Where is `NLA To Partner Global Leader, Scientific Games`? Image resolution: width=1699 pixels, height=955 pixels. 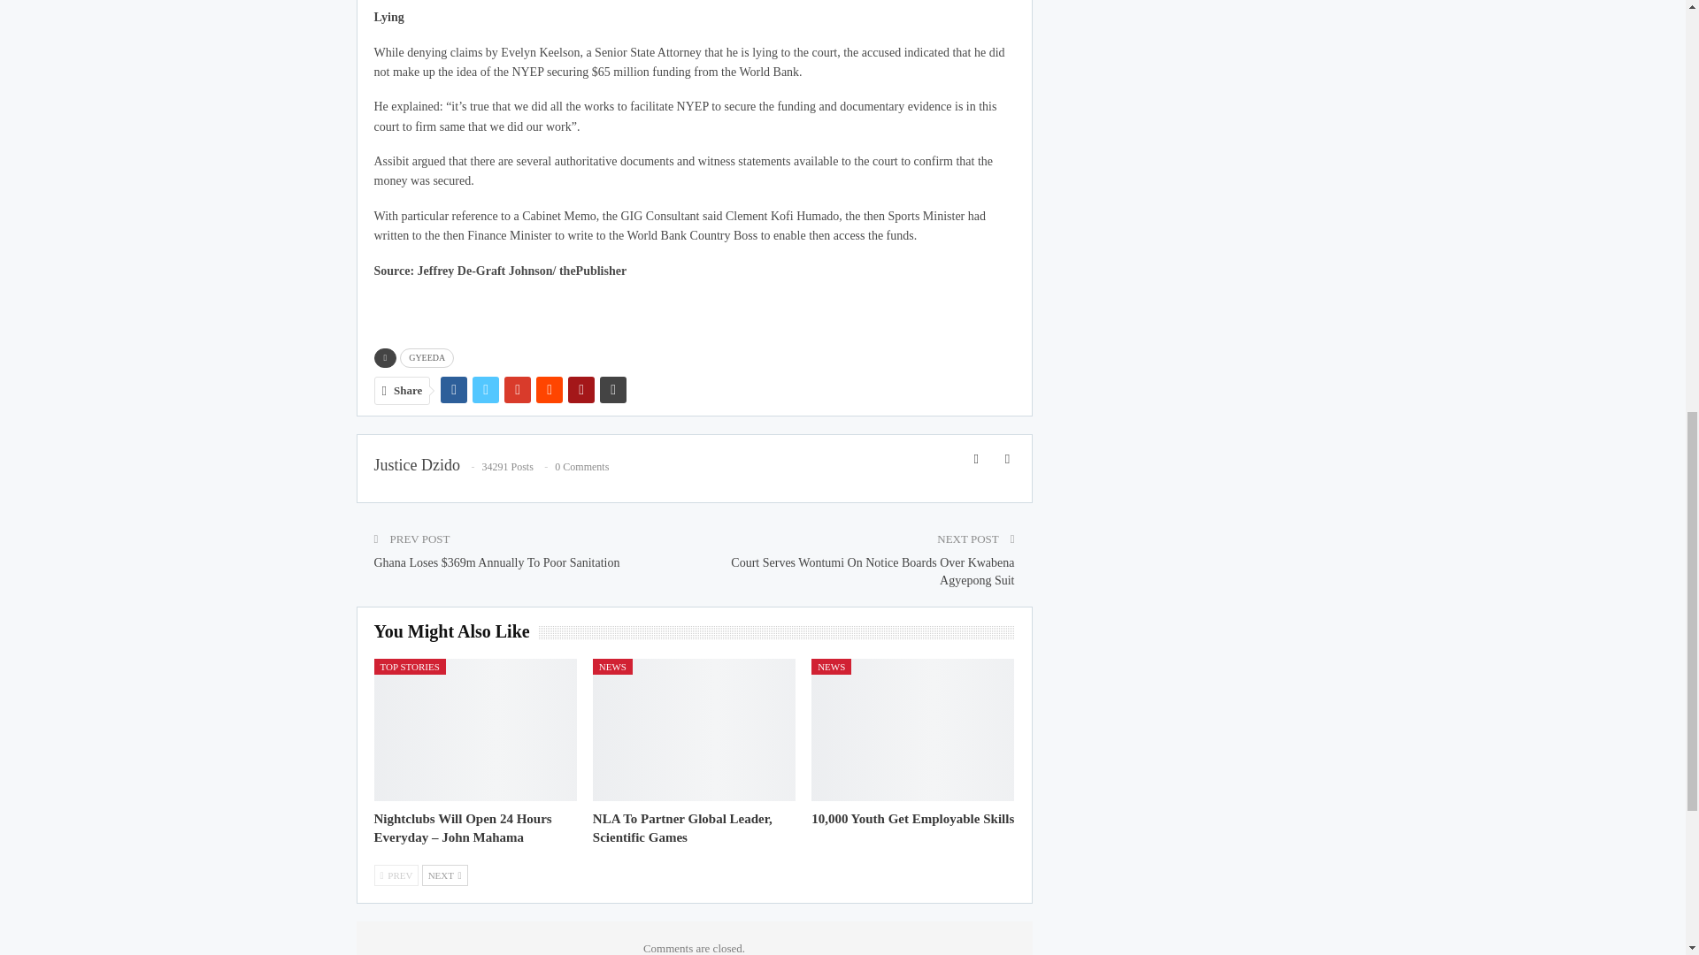
NLA To Partner Global Leader, Scientific Games is located at coordinates (683, 828).